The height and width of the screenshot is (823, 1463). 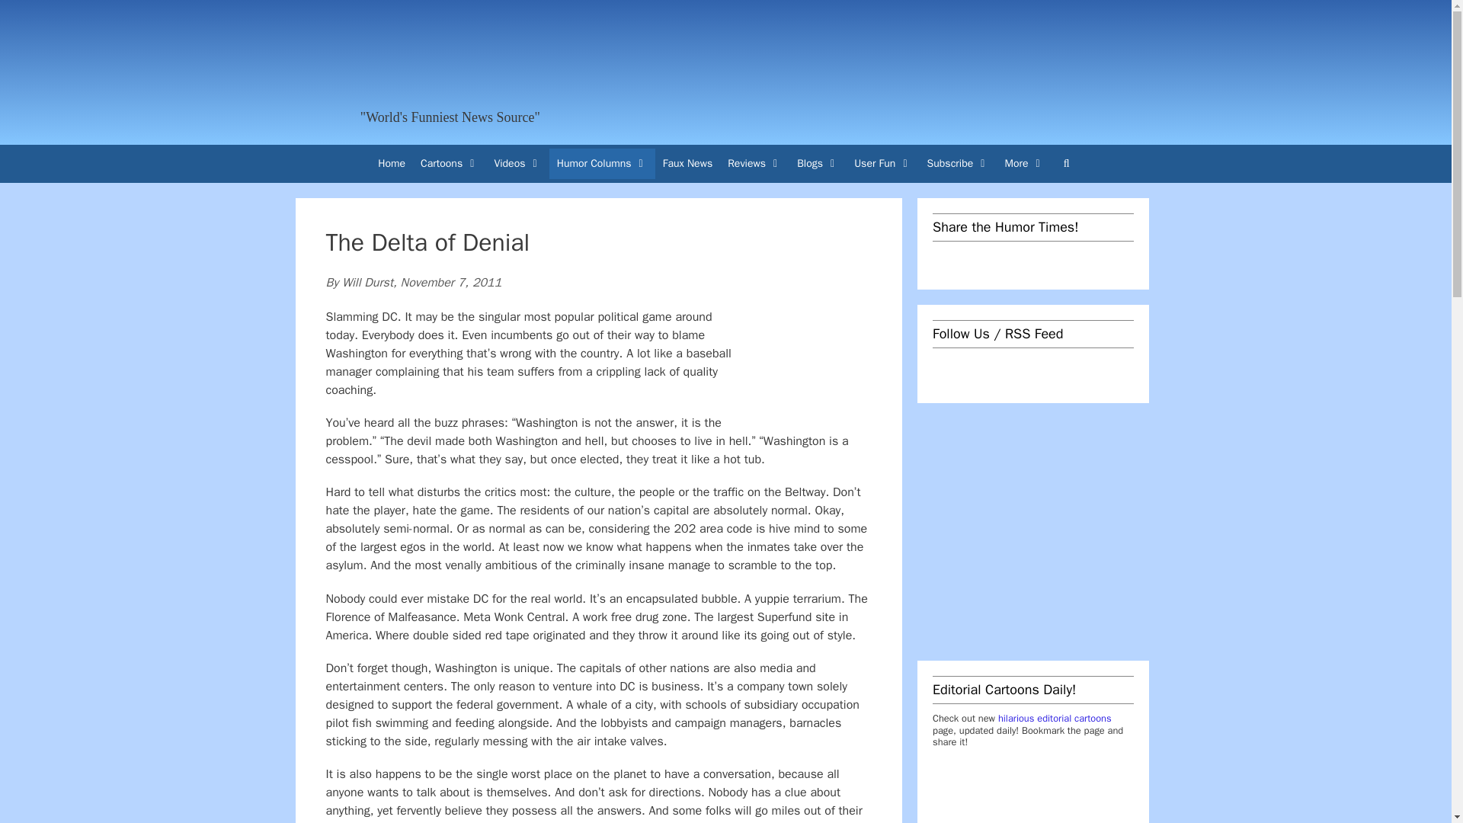 I want to click on 11:46 AM, so click(x=451, y=282).